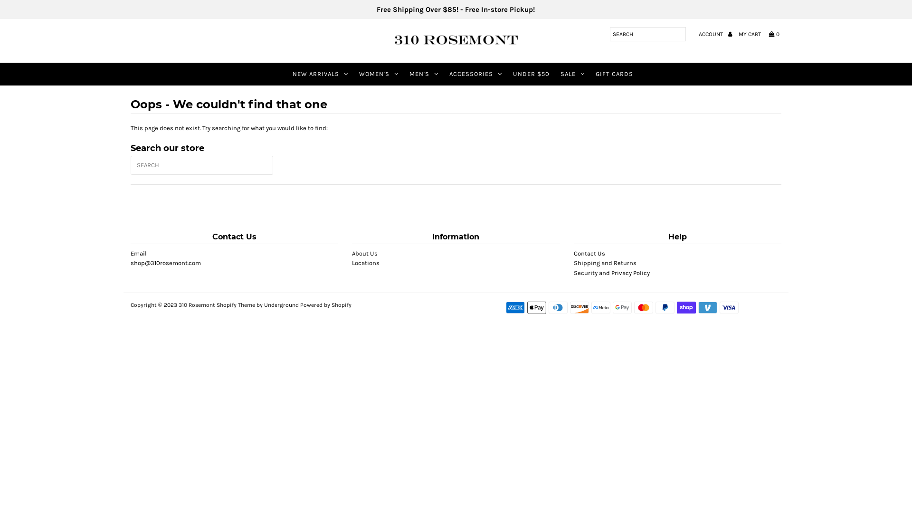 Image resolution: width=912 pixels, height=513 pixels. Describe the element at coordinates (365, 255) in the screenshot. I see `About Us` at that location.